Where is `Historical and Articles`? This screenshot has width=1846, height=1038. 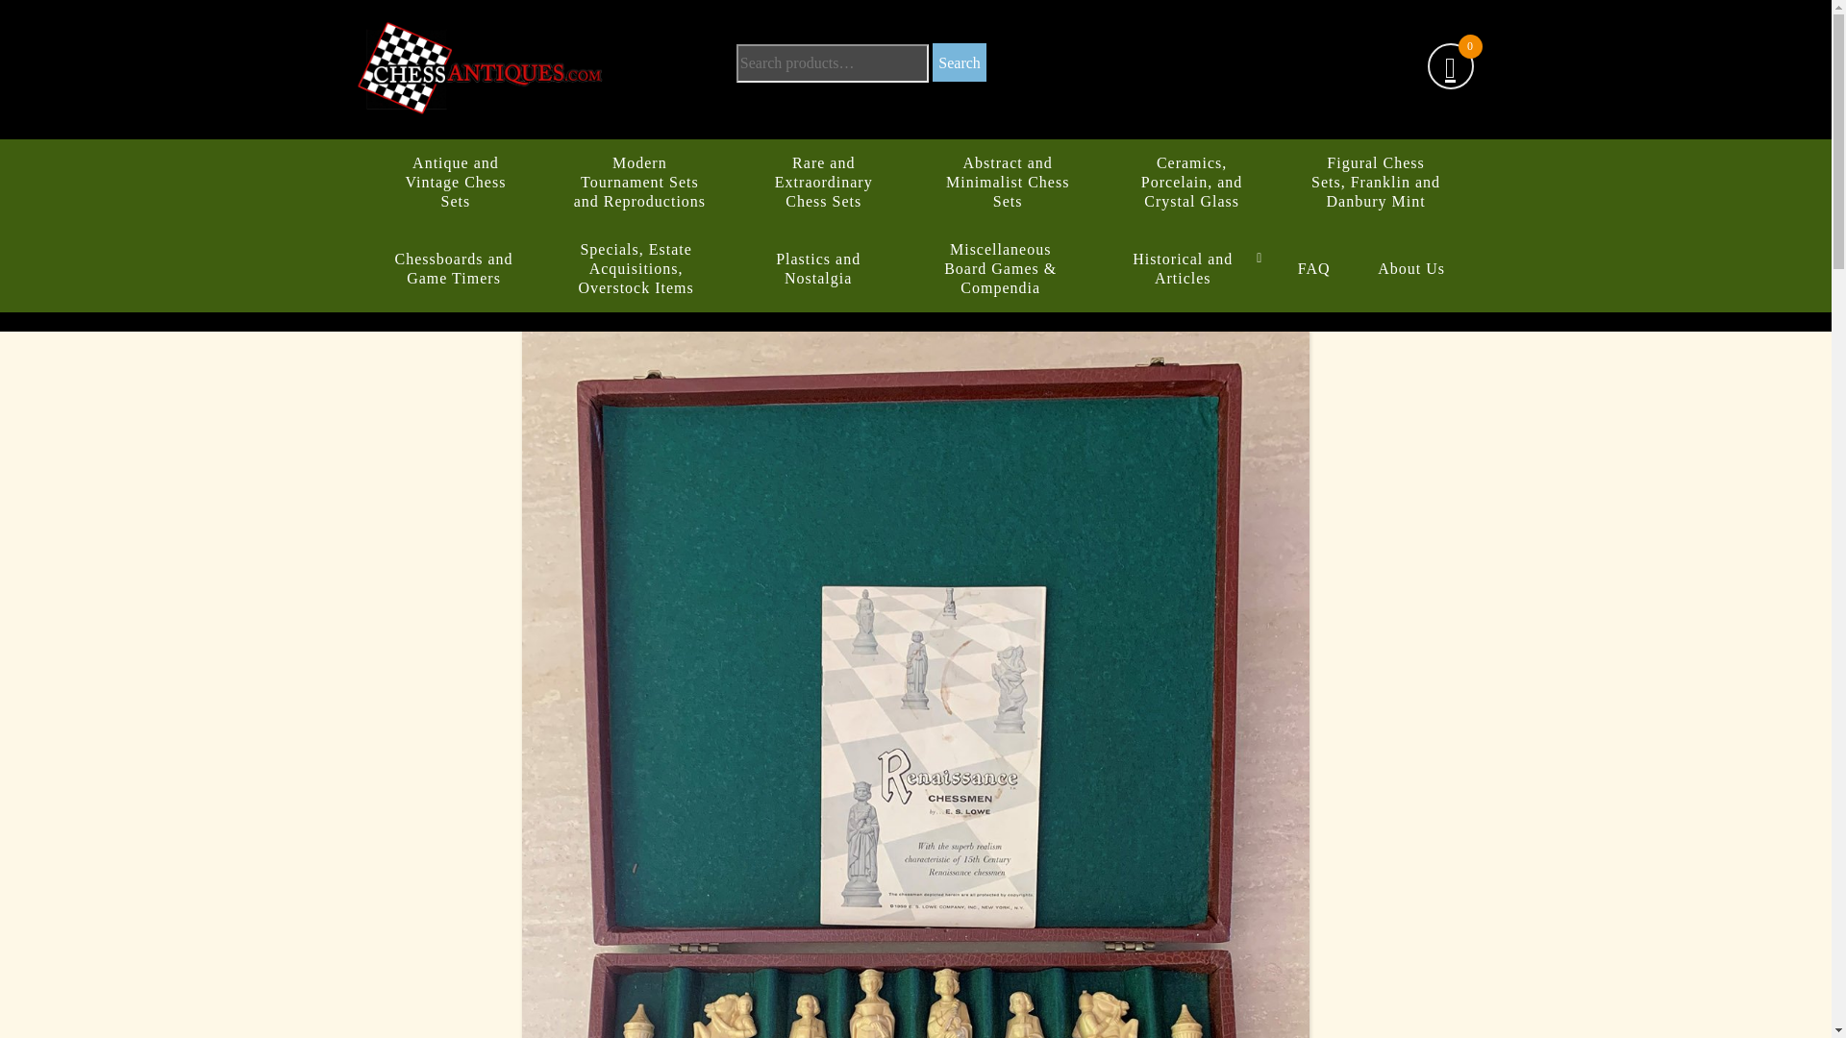
Historical and Articles is located at coordinates (1183, 269).